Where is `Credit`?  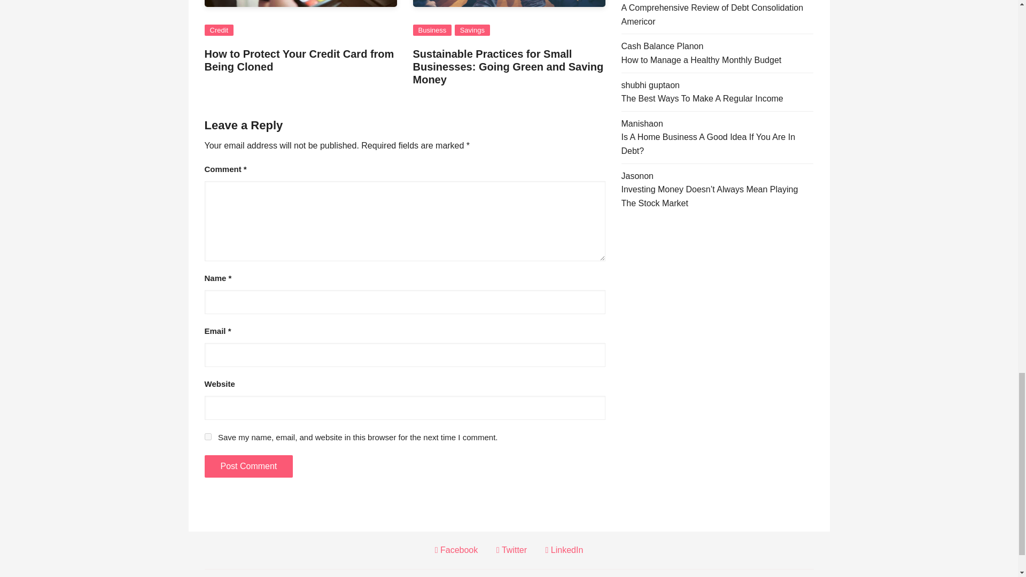 Credit is located at coordinates (219, 30).